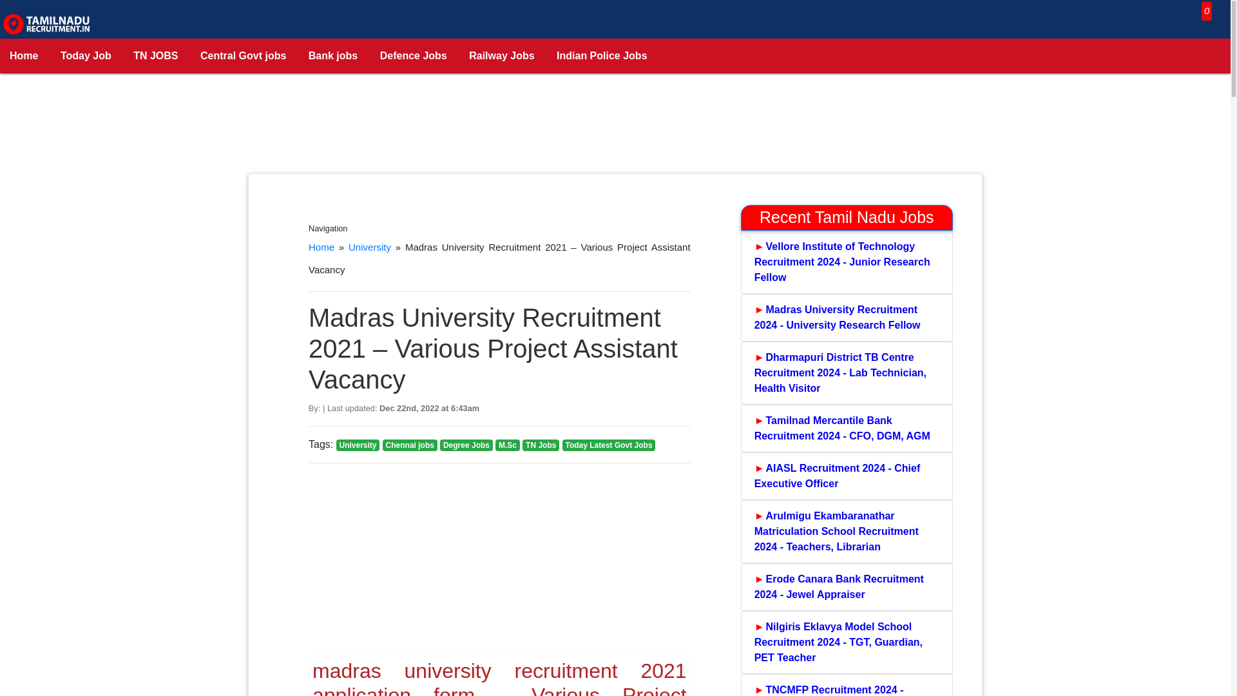 This screenshot has height=696, width=1237. What do you see at coordinates (615, 133) in the screenshot?
I see `Advertisement` at bounding box center [615, 133].